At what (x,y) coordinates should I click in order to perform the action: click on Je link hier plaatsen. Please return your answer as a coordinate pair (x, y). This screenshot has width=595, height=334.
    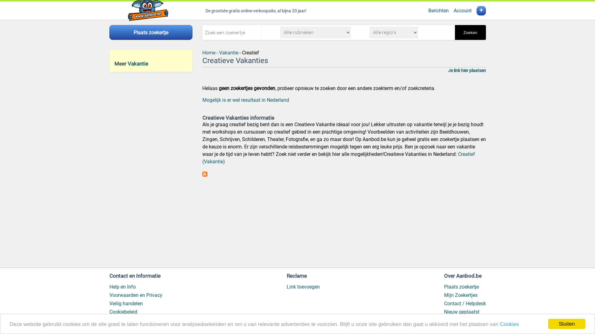
    Looking at the image, I should click on (467, 71).